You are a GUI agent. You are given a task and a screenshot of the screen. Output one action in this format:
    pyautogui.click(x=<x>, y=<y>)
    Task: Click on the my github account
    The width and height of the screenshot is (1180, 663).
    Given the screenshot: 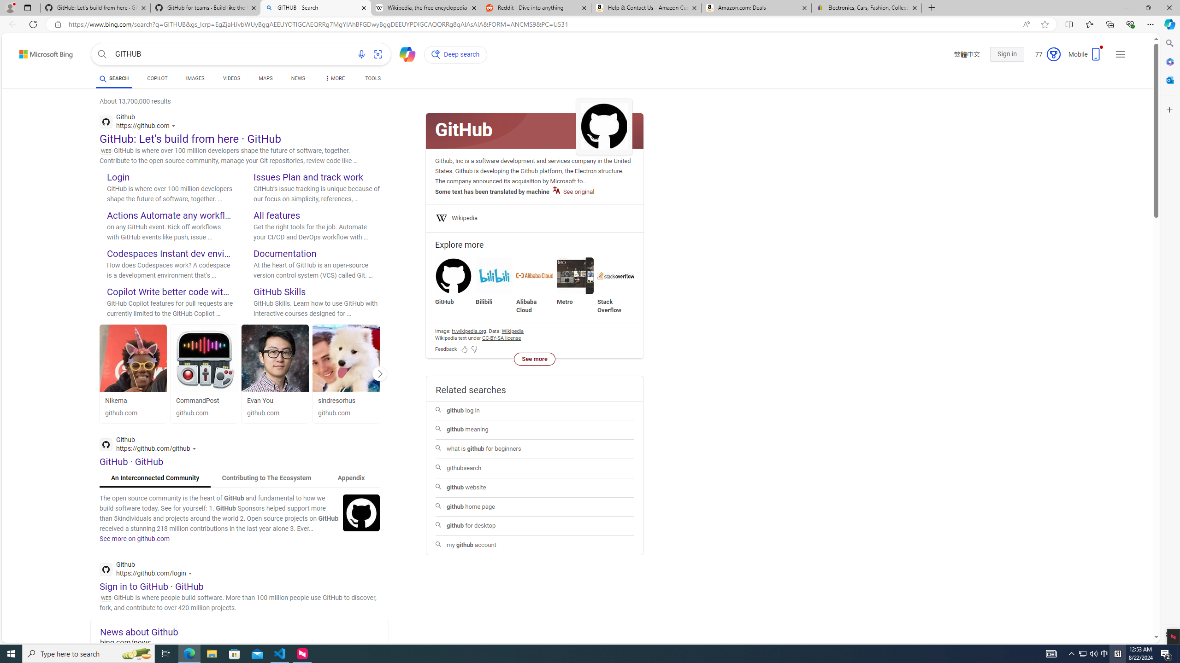 What is the action you would take?
    pyautogui.click(x=534, y=545)
    